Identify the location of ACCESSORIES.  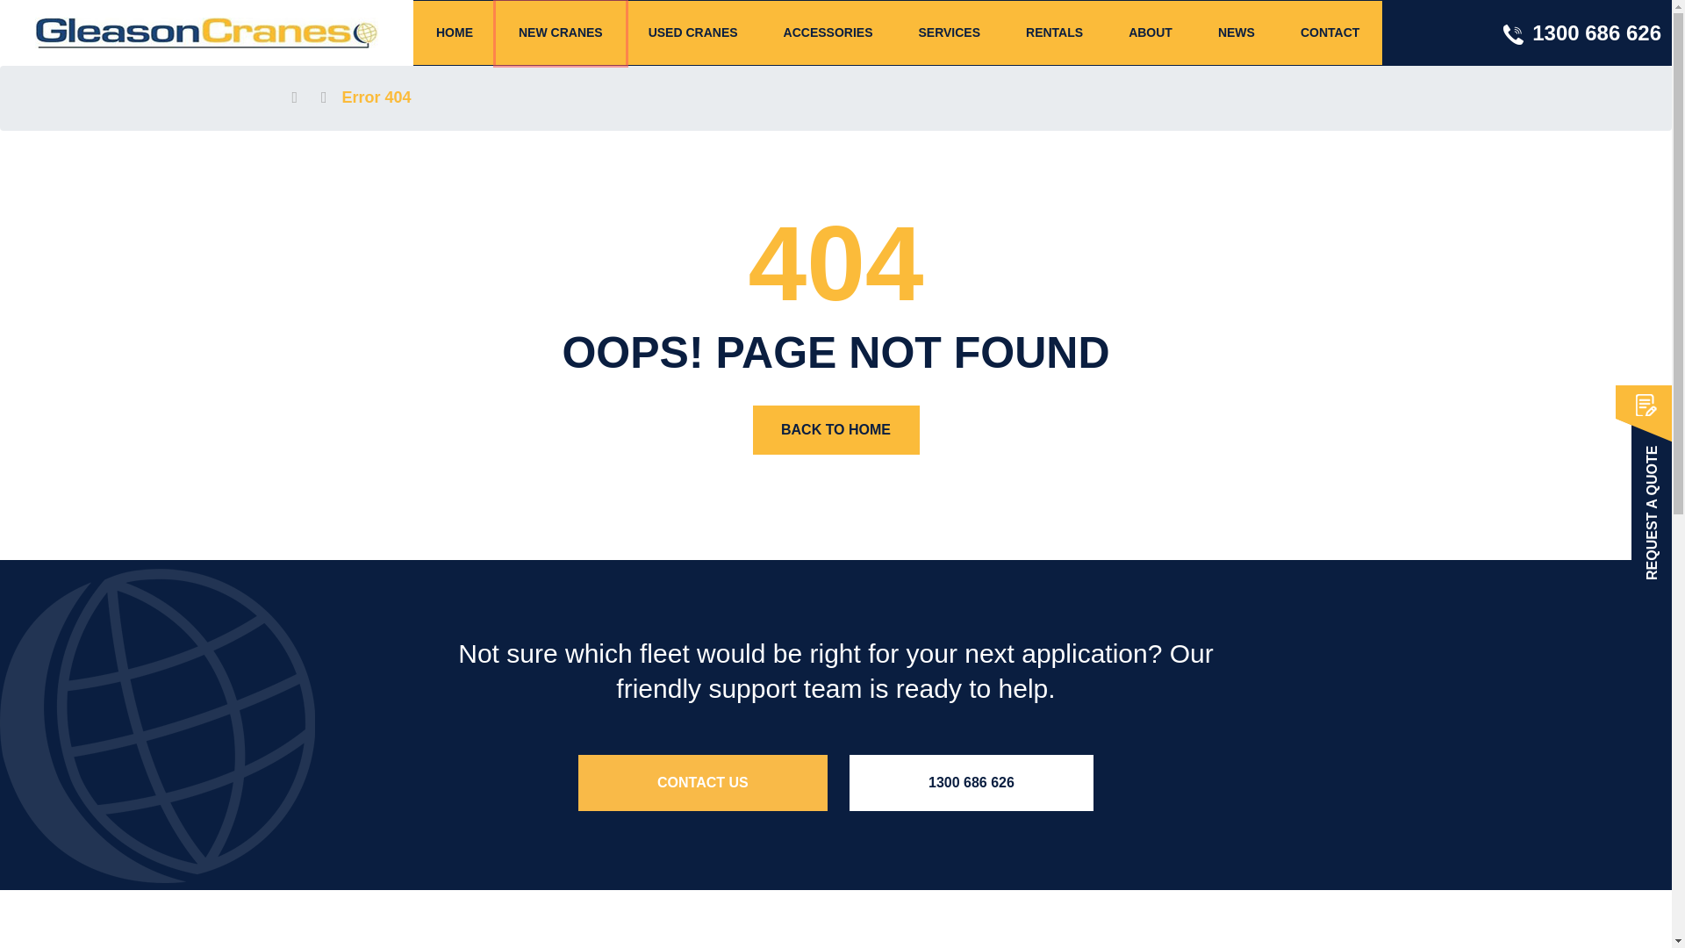
(828, 33).